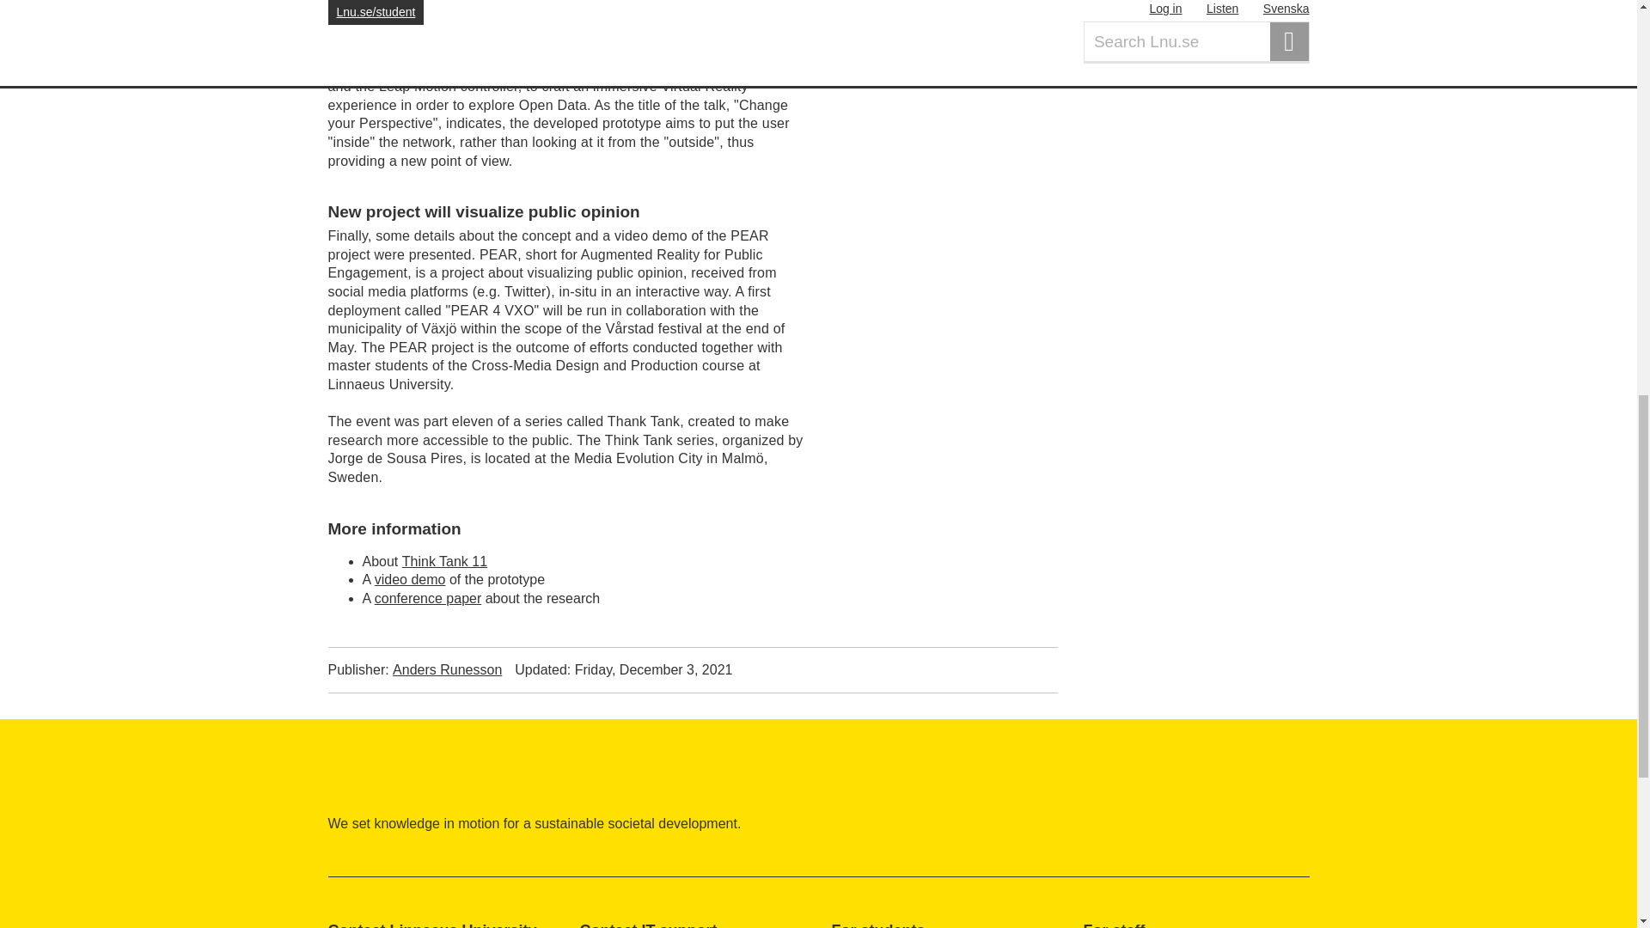 This screenshot has width=1650, height=928. I want to click on Publisher, so click(416, 669).